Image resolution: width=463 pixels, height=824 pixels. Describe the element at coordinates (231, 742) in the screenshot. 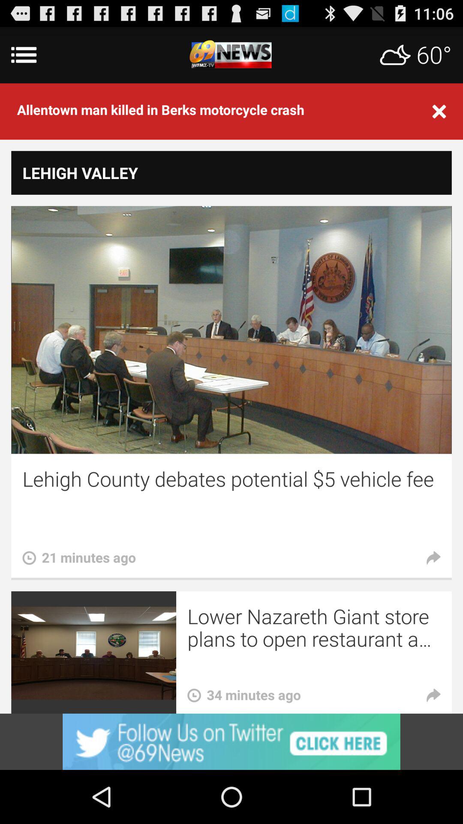

I see `follow site on twitter` at that location.